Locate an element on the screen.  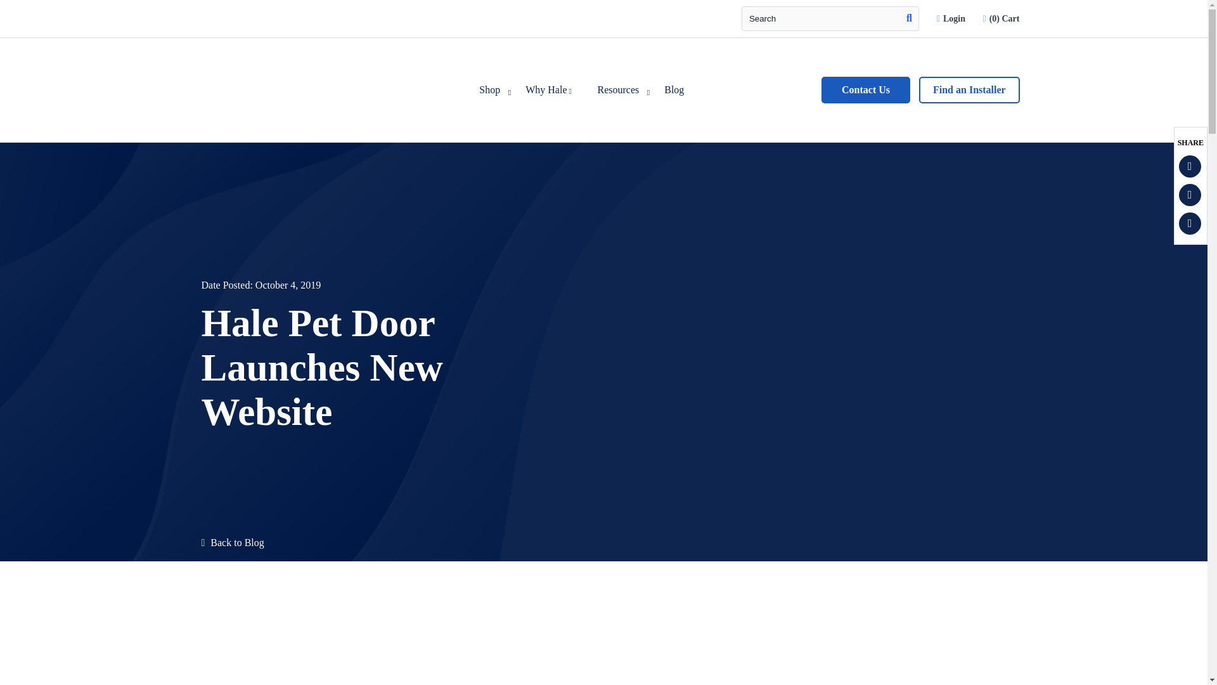
header cta is located at coordinates (952, 18).